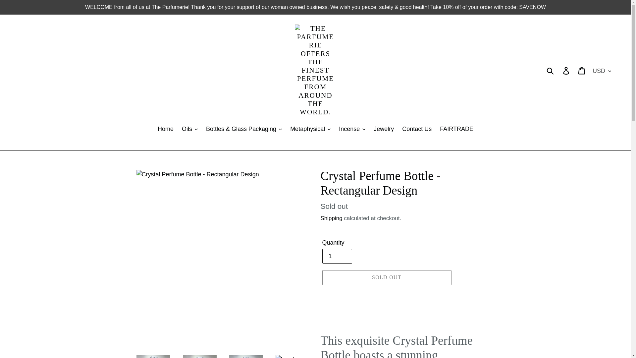  What do you see at coordinates (582, 70) in the screenshot?
I see `Cart` at bounding box center [582, 70].